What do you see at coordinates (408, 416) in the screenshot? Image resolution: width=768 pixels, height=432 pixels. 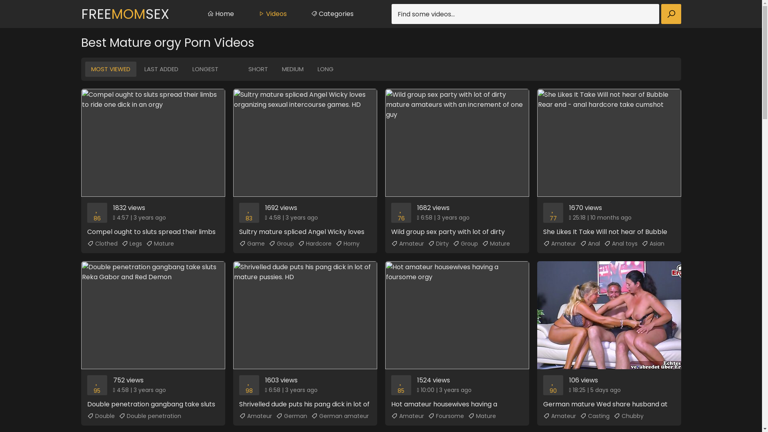 I see `Amateur` at bounding box center [408, 416].